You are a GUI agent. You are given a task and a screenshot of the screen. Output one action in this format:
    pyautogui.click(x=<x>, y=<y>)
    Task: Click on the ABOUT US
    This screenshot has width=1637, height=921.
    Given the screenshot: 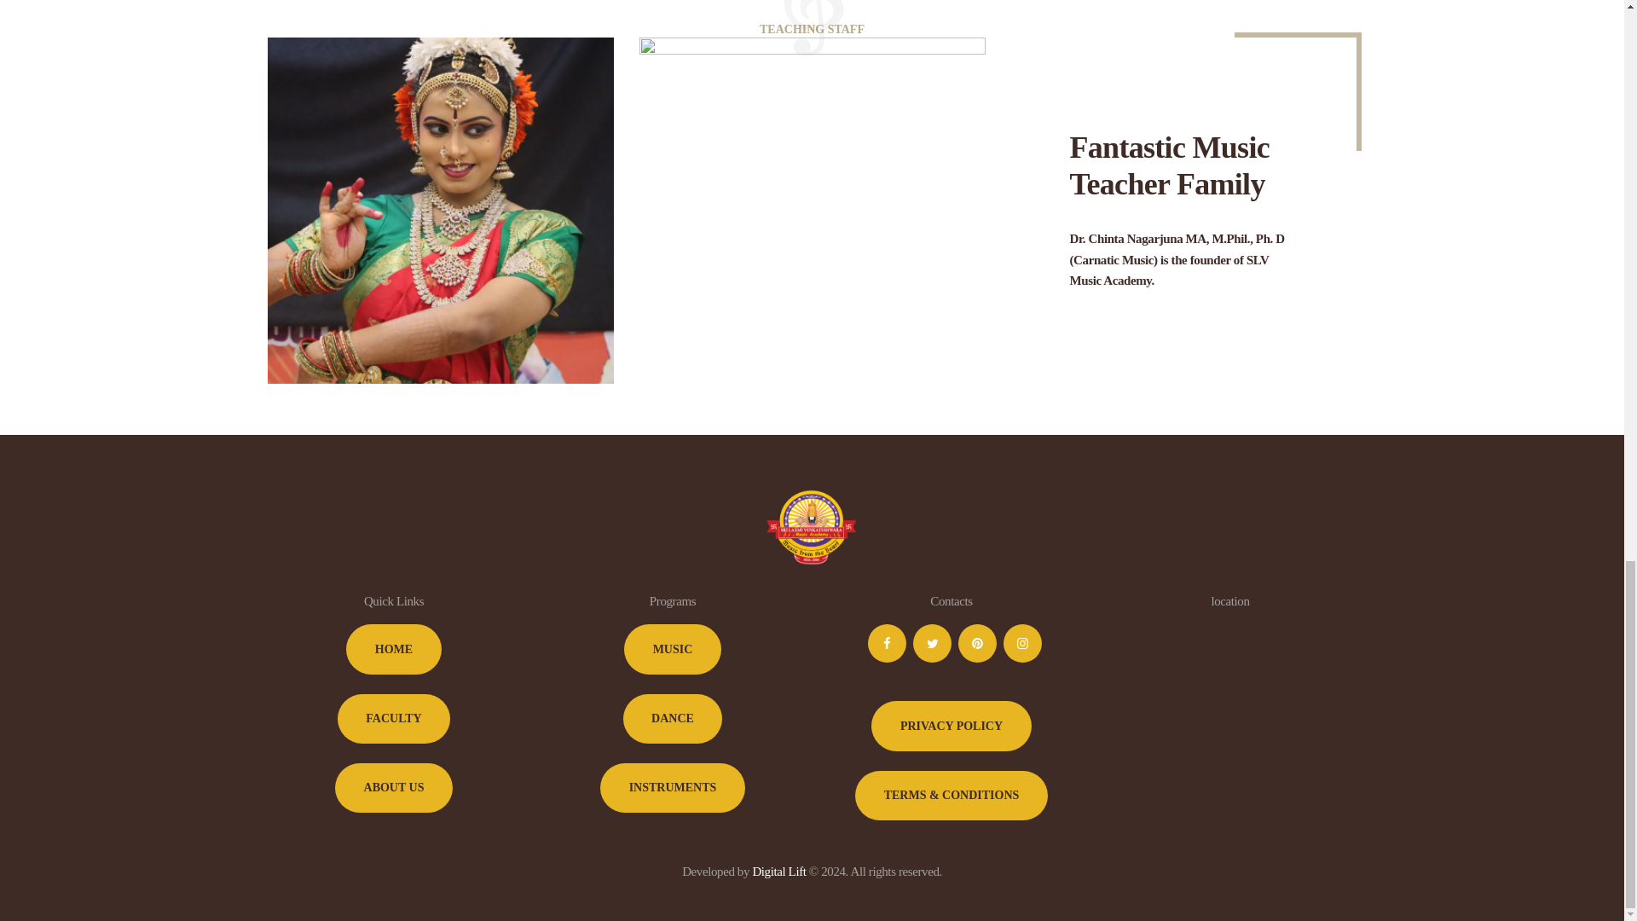 What is the action you would take?
    pyautogui.click(x=394, y=788)
    